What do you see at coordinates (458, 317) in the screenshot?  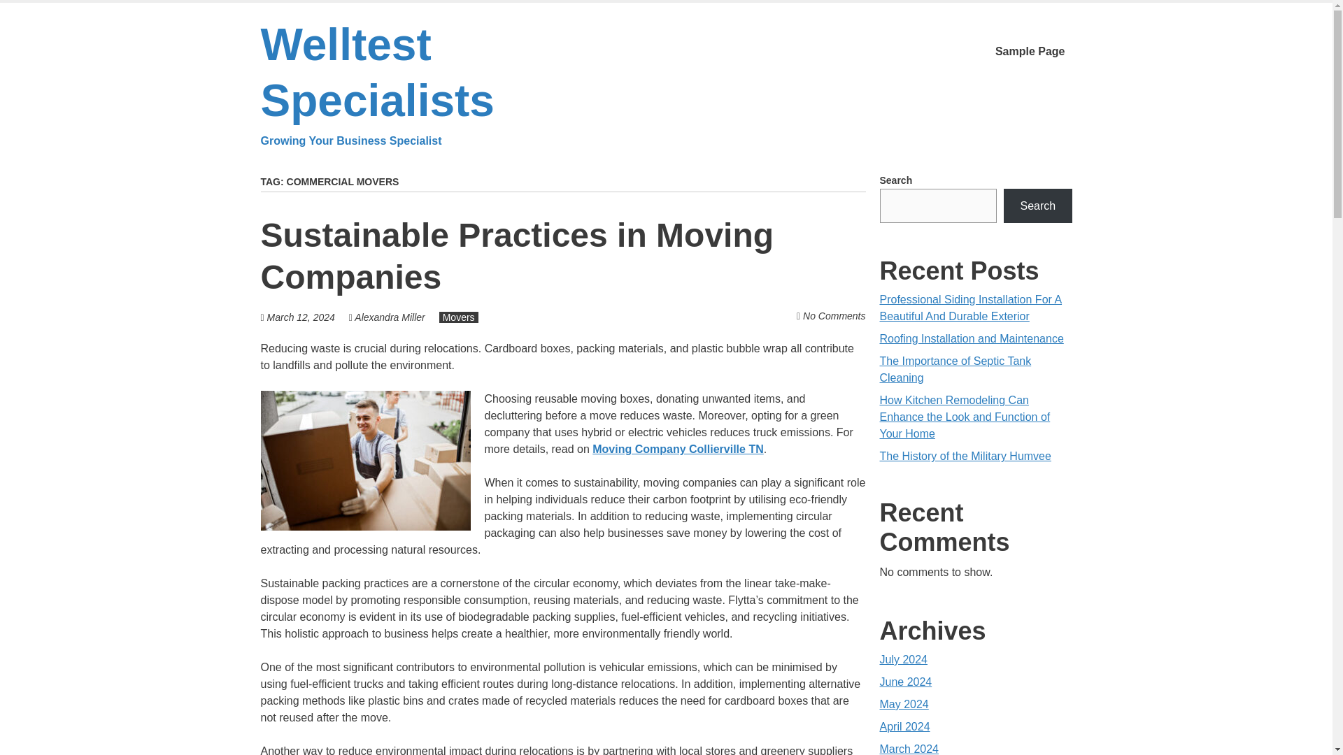 I see `Movers` at bounding box center [458, 317].